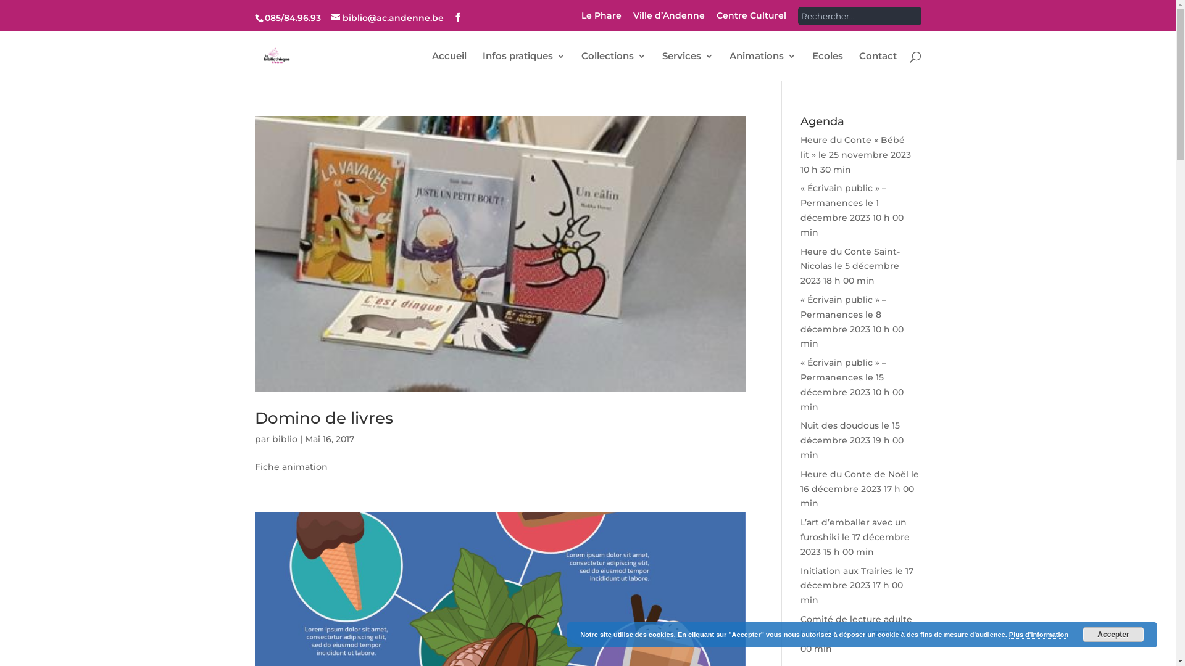 Image resolution: width=1185 pixels, height=666 pixels. I want to click on Initiation aux Trairies, so click(847, 571).